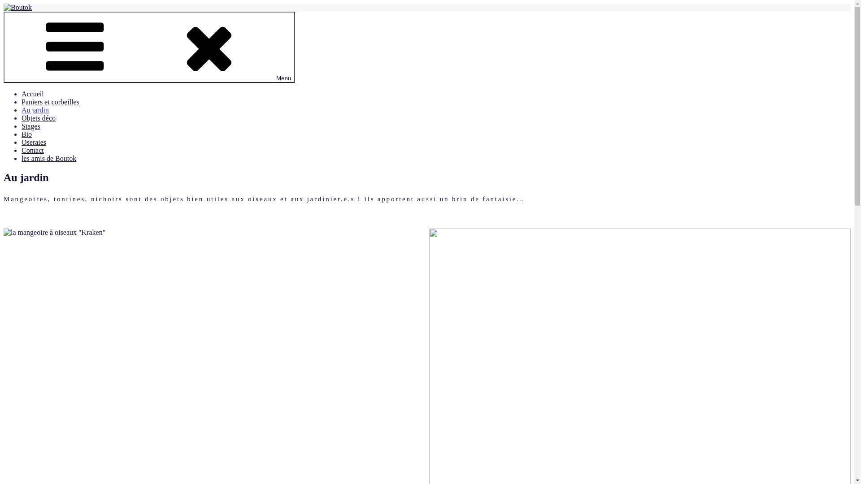  I want to click on Au jardin, so click(35, 110).